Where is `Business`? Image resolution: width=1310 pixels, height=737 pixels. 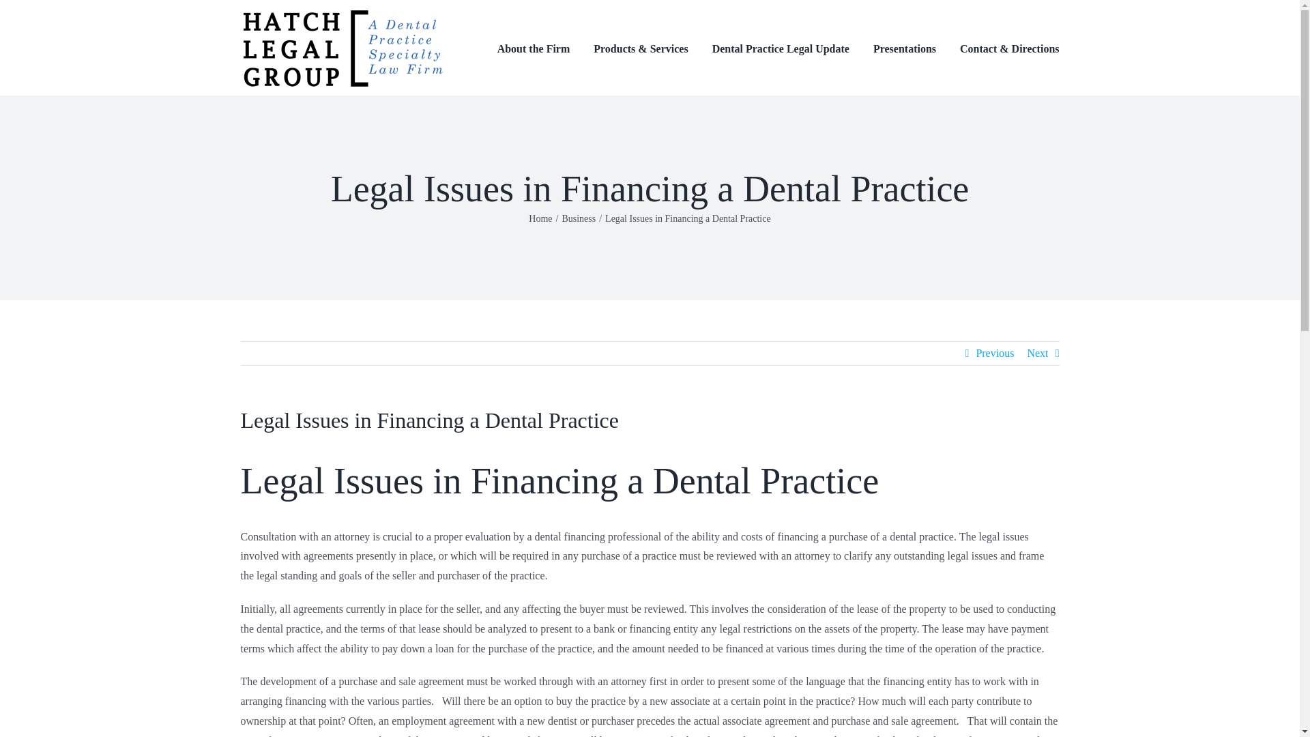 Business is located at coordinates (579, 218).